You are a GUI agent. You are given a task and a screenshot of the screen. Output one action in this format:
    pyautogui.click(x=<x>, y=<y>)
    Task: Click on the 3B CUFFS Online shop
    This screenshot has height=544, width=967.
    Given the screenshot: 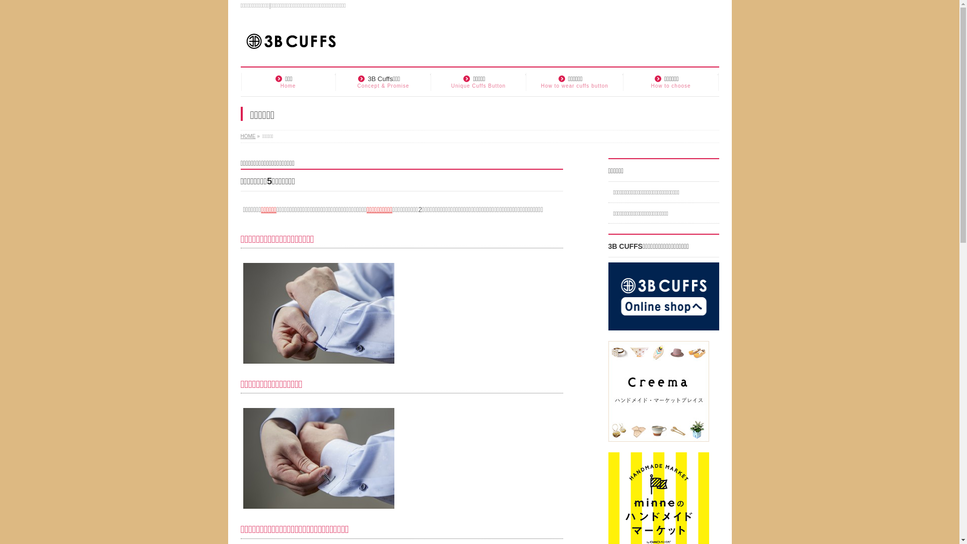 What is the action you would take?
    pyautogui.click(x=664, y=325)
    